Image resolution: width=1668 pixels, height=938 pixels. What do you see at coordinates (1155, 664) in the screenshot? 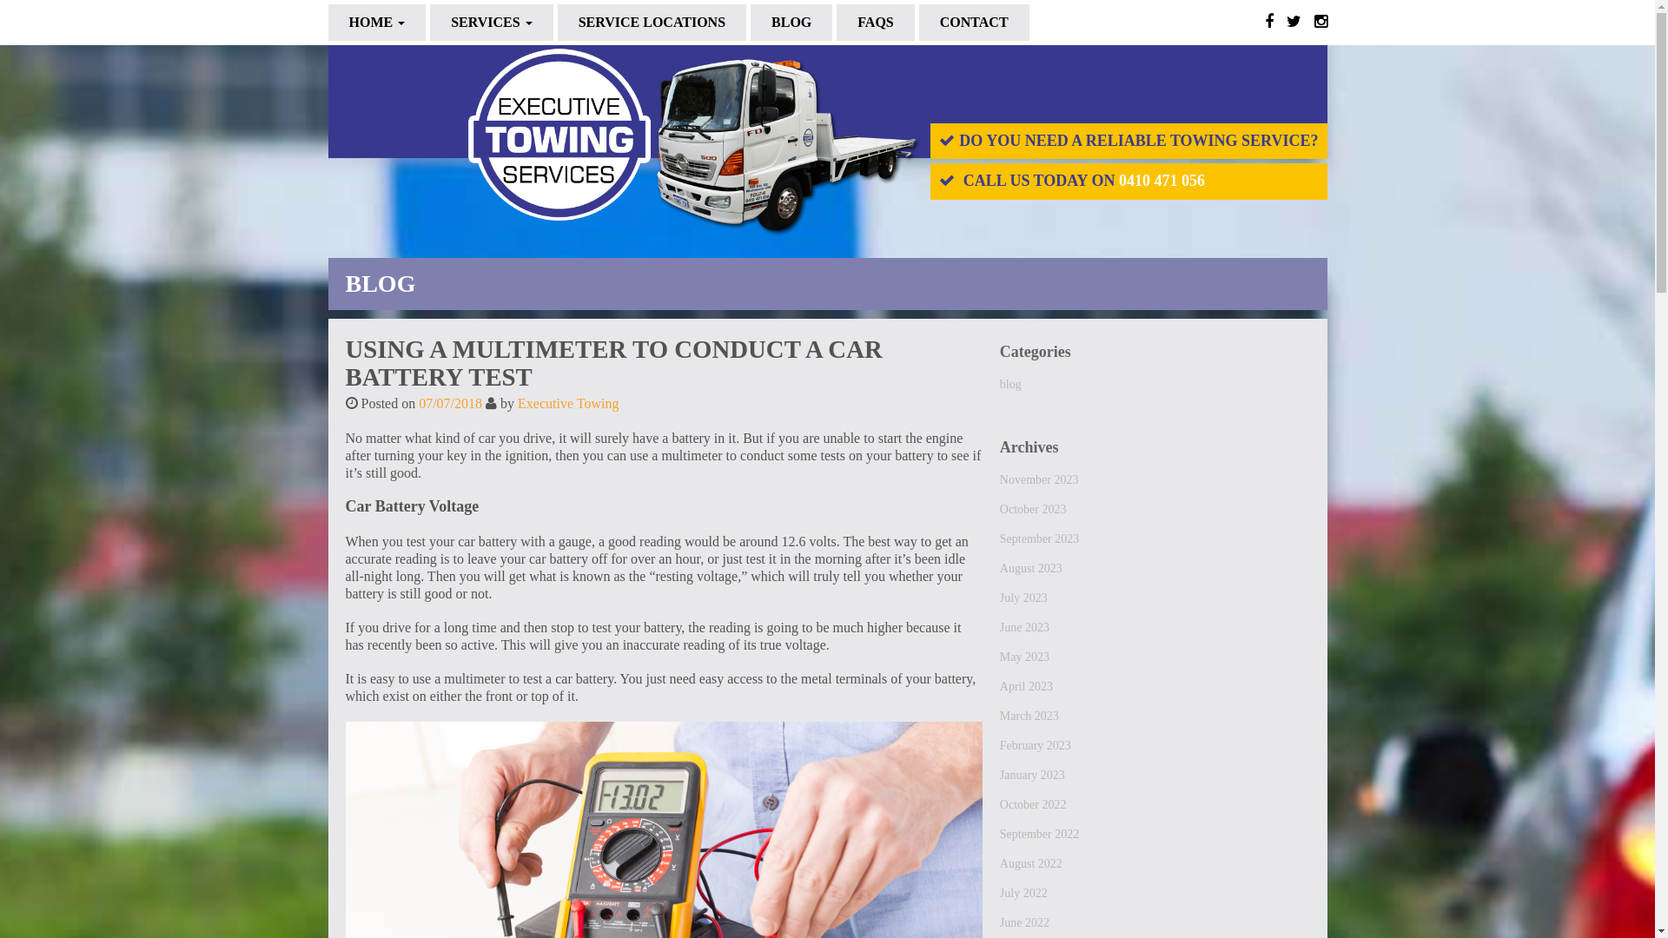
I see `May 2023` at bounding box center [1155, 664].